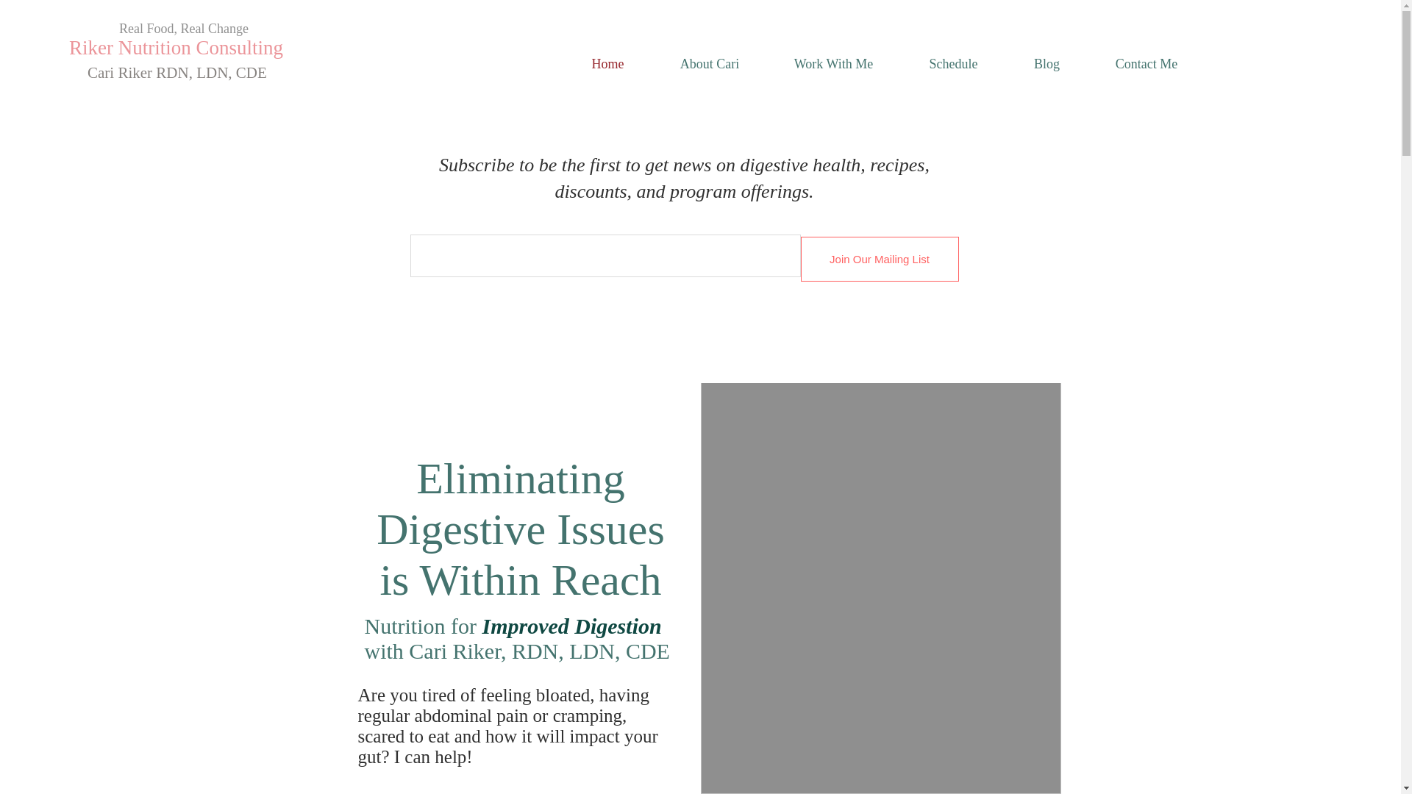 The width and height of the screenshot is (1412, 794). What do you see at coordinates (709, 63) in the screenshot?
I see `About Cari` at bounding box center [709, 63].